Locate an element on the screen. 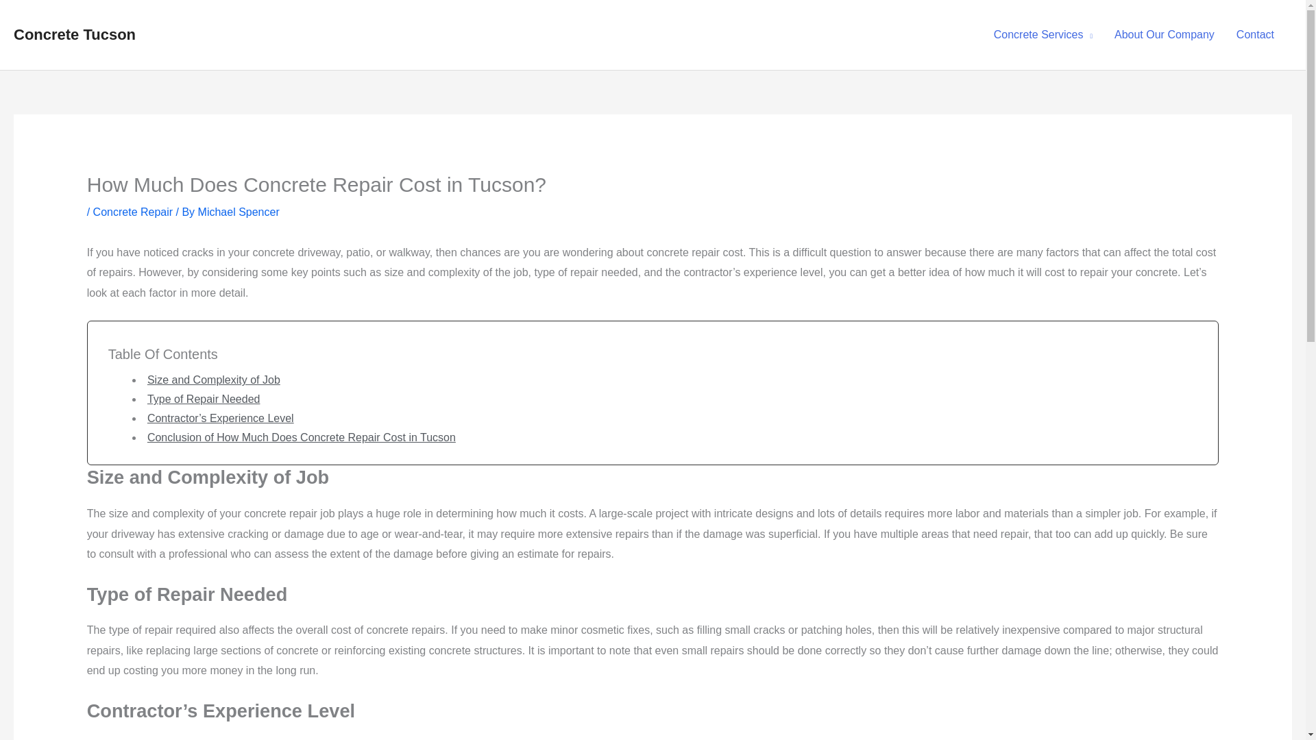 Image resolution: width=1316 pixels, height=740 pixels. Concrete Services is located at coordinates (1043, 35).